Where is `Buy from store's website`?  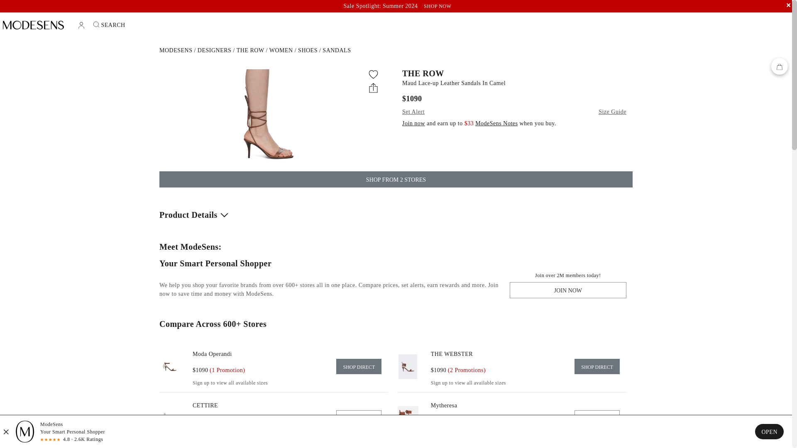
Buy from store's website is located at coordinates (359, 366).